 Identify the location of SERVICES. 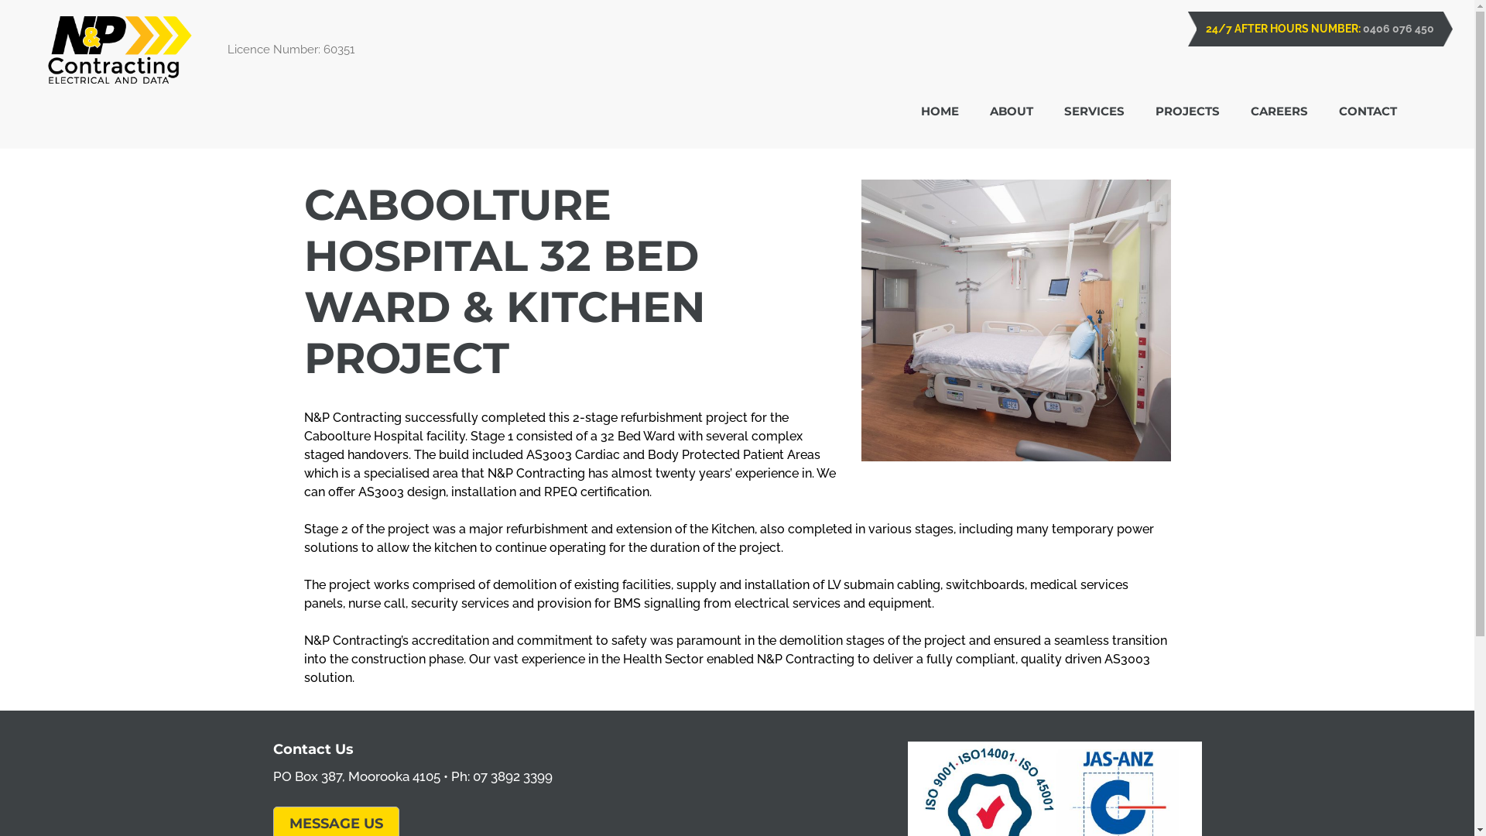
(1094, 113).